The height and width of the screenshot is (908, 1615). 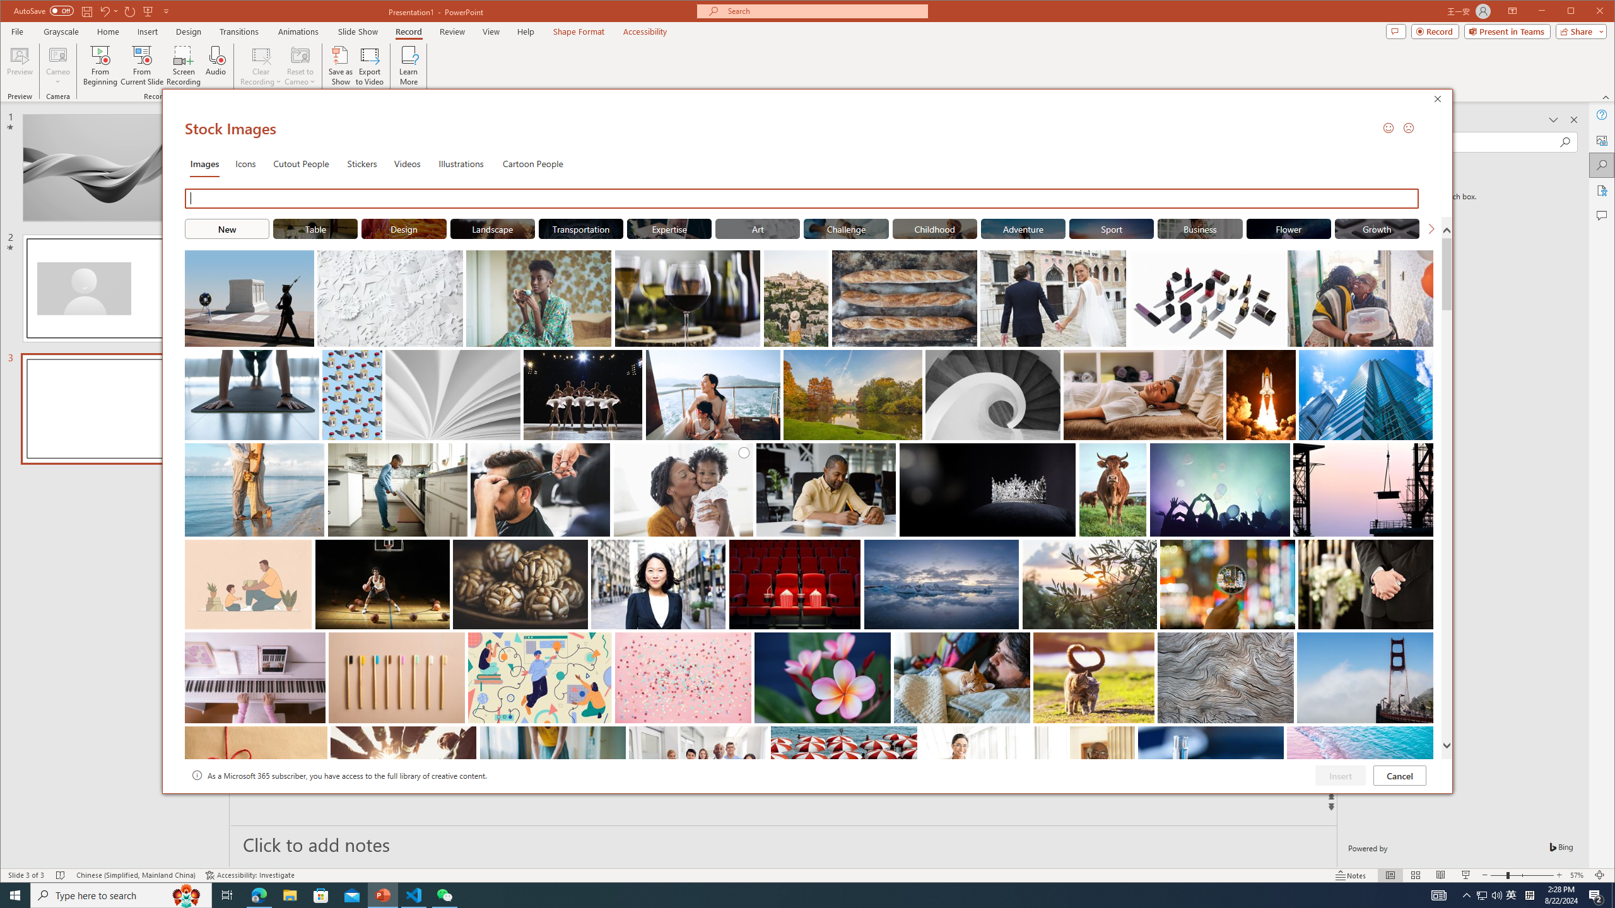 What do you see at coordinates (669, 228) in the screenshot?
I see `"Expertise" Stock Images.` at bounding box center [669, 228].